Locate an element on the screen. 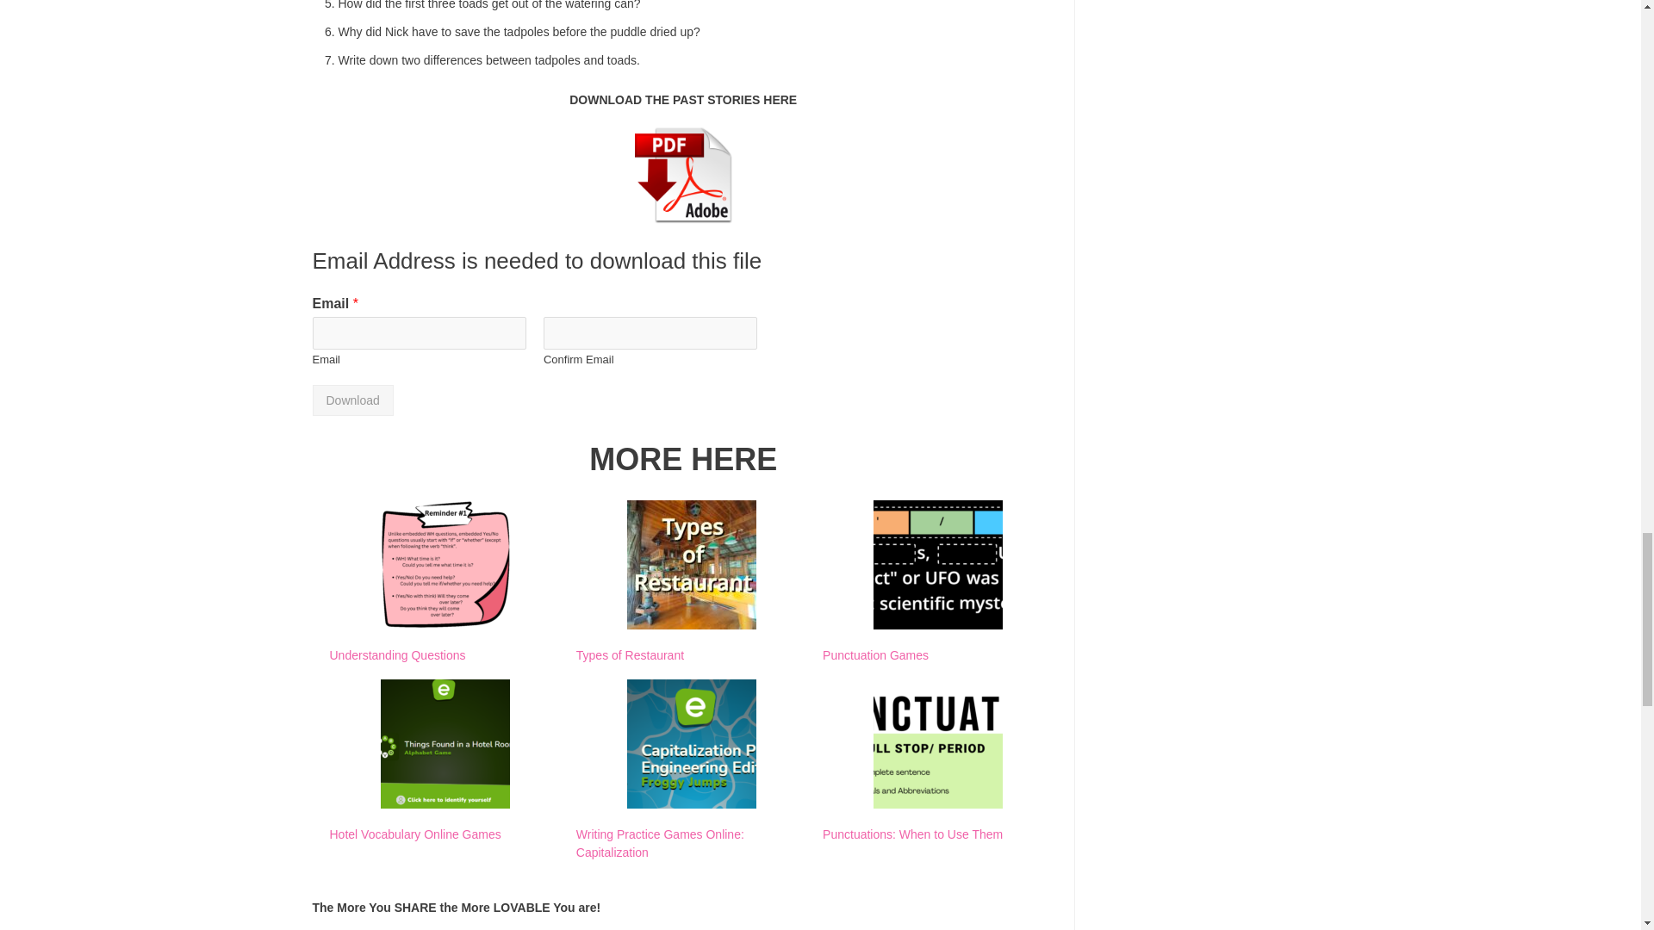 This screenshot has width=1654, height=930. Writing Practice Games Online: Capitalization is located at coordinates (660, 843).